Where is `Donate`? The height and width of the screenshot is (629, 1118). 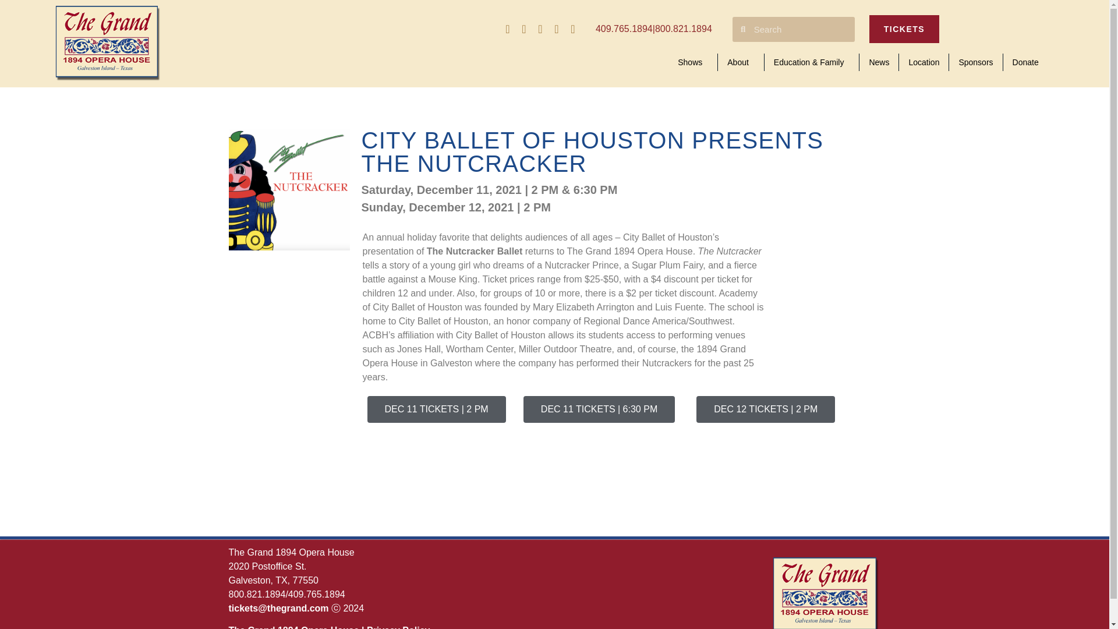
Donate is located at coordinates (1028, 62).